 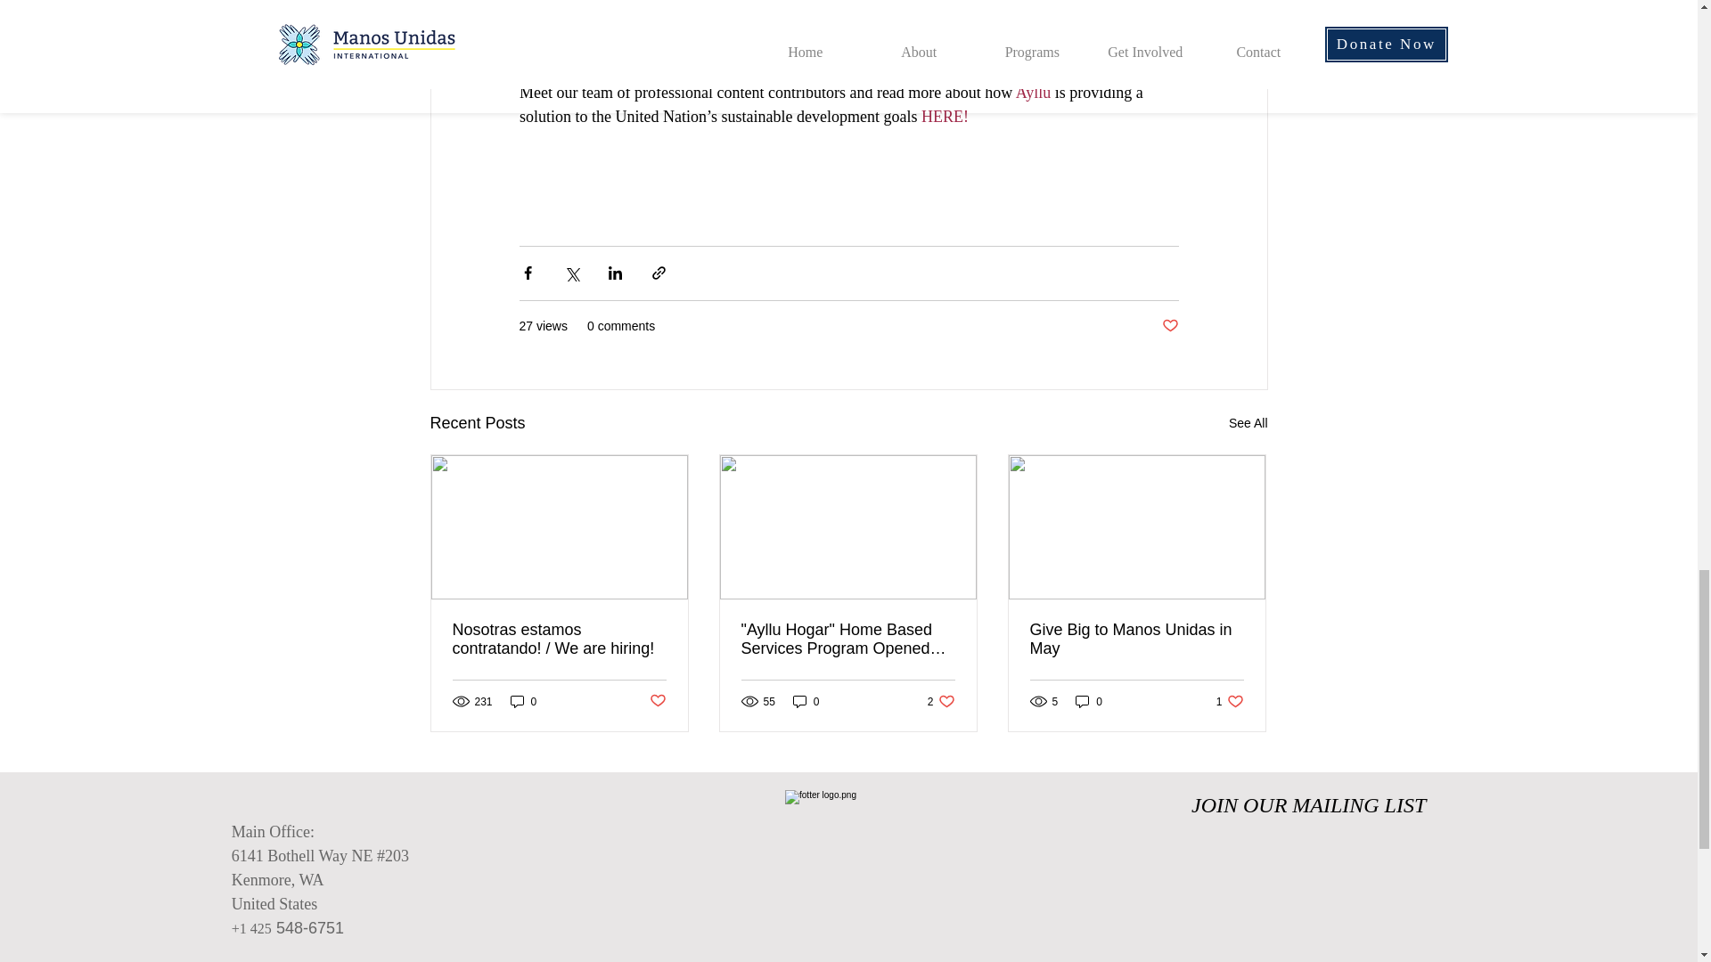 What do you see at coordinates (523, 701) in the screenshot?
I see `0` at bounding box center [523, 701].